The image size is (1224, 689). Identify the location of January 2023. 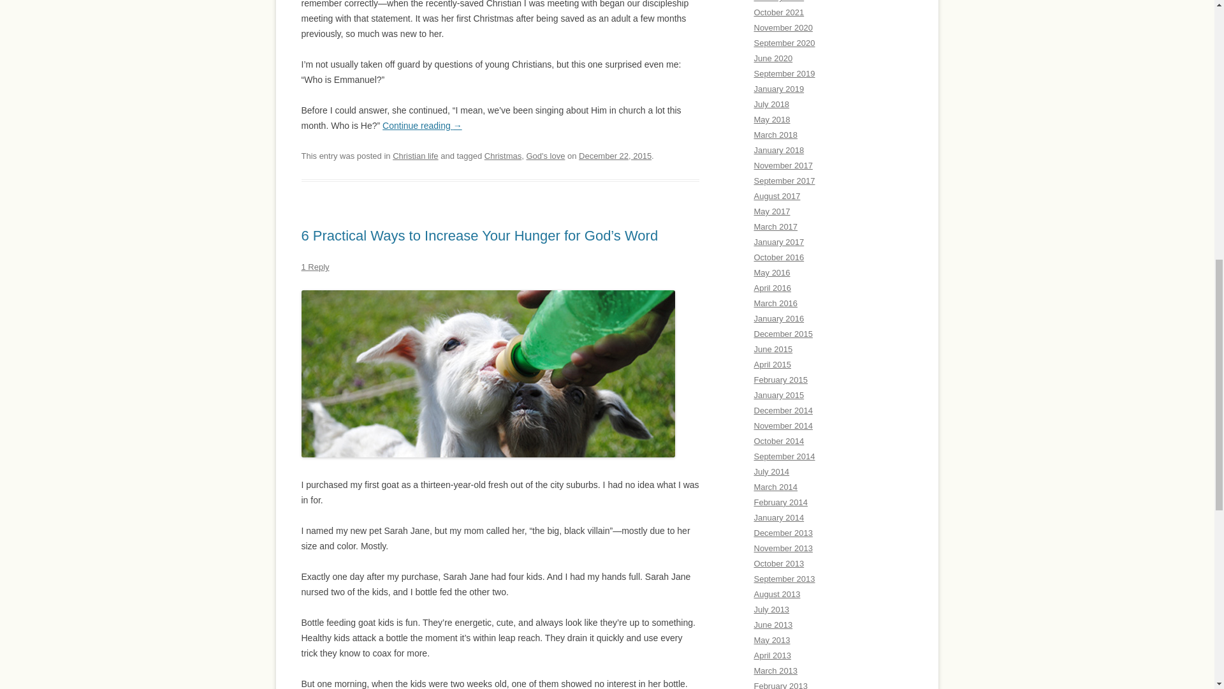
(779, 1).